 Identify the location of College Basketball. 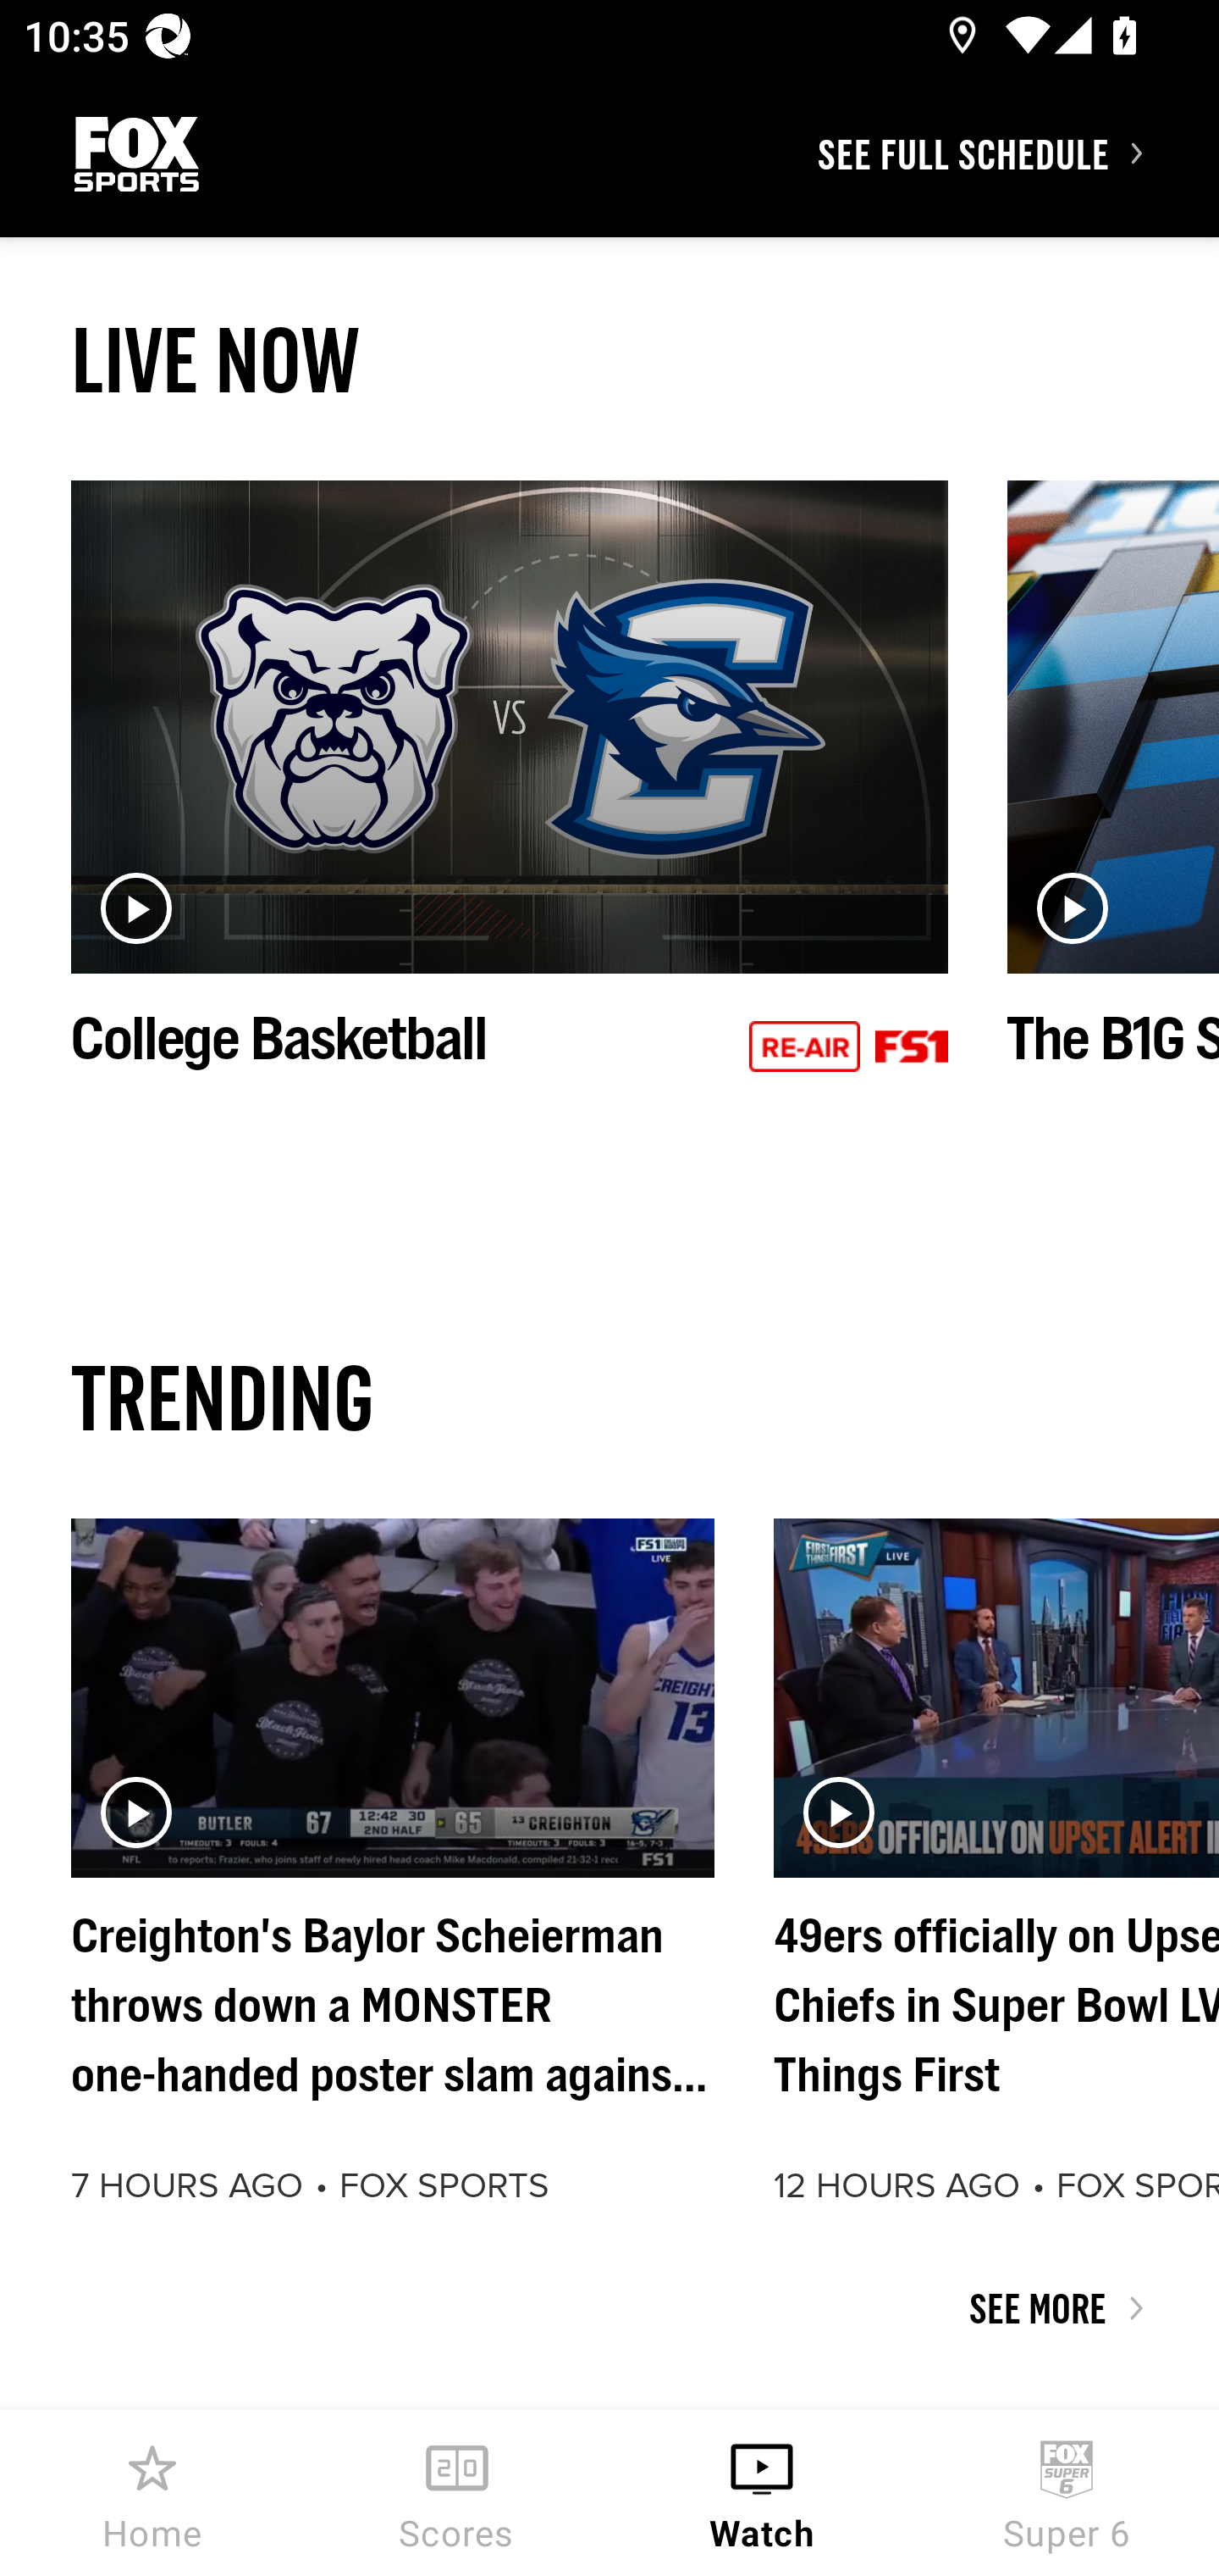
(510, 812).